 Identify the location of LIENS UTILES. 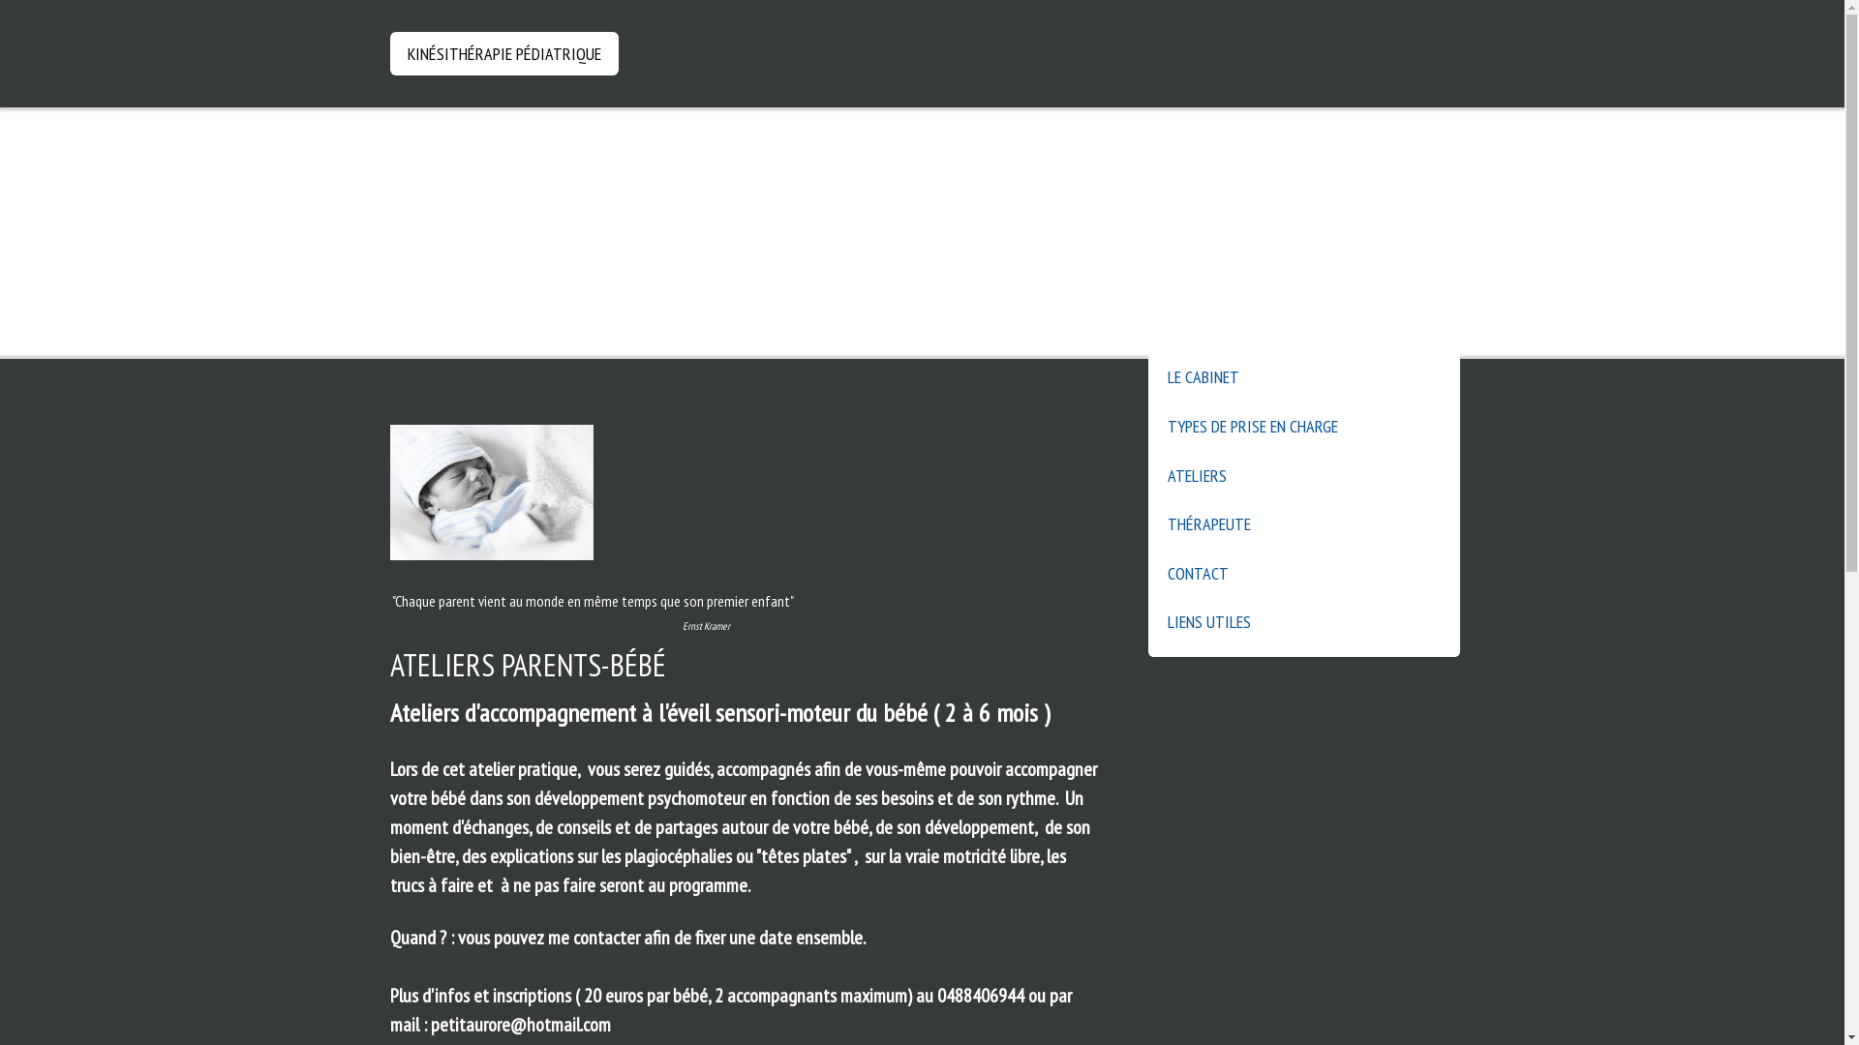
(1304, 627).